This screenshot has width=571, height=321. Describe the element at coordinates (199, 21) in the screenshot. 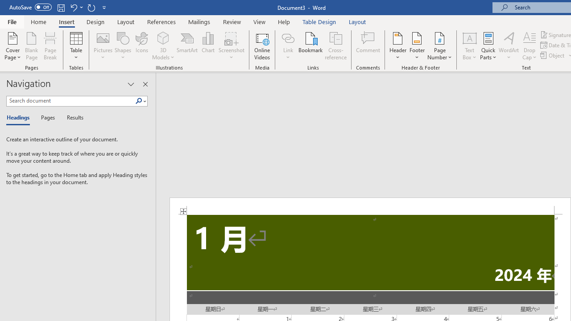

I see `Mailings` at that location.